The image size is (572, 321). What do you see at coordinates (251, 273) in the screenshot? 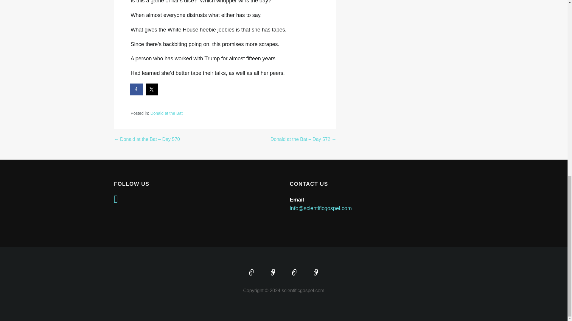
I see `Home` at bounding box center [251, 273].